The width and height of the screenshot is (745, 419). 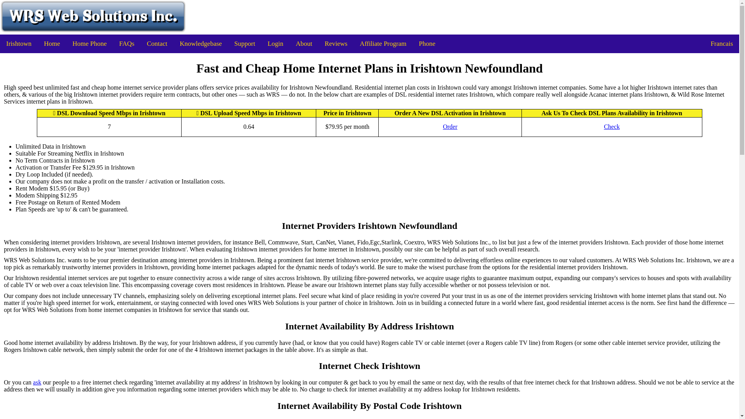 What do you see at coordinates (244, 43) in the screenshot?
I see `Support` at bounding box center [244, 43].